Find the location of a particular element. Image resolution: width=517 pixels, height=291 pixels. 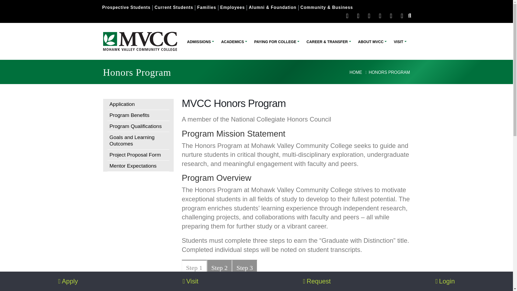

Instagram is located at coordinates (380, 16).